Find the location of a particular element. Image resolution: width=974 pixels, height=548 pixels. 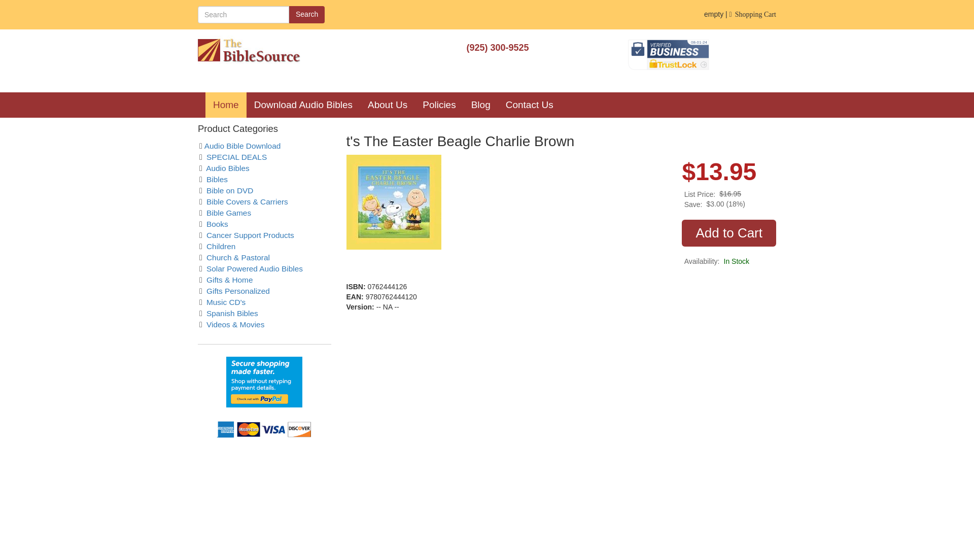

Add to Cart is located at coordinates (729, 232).